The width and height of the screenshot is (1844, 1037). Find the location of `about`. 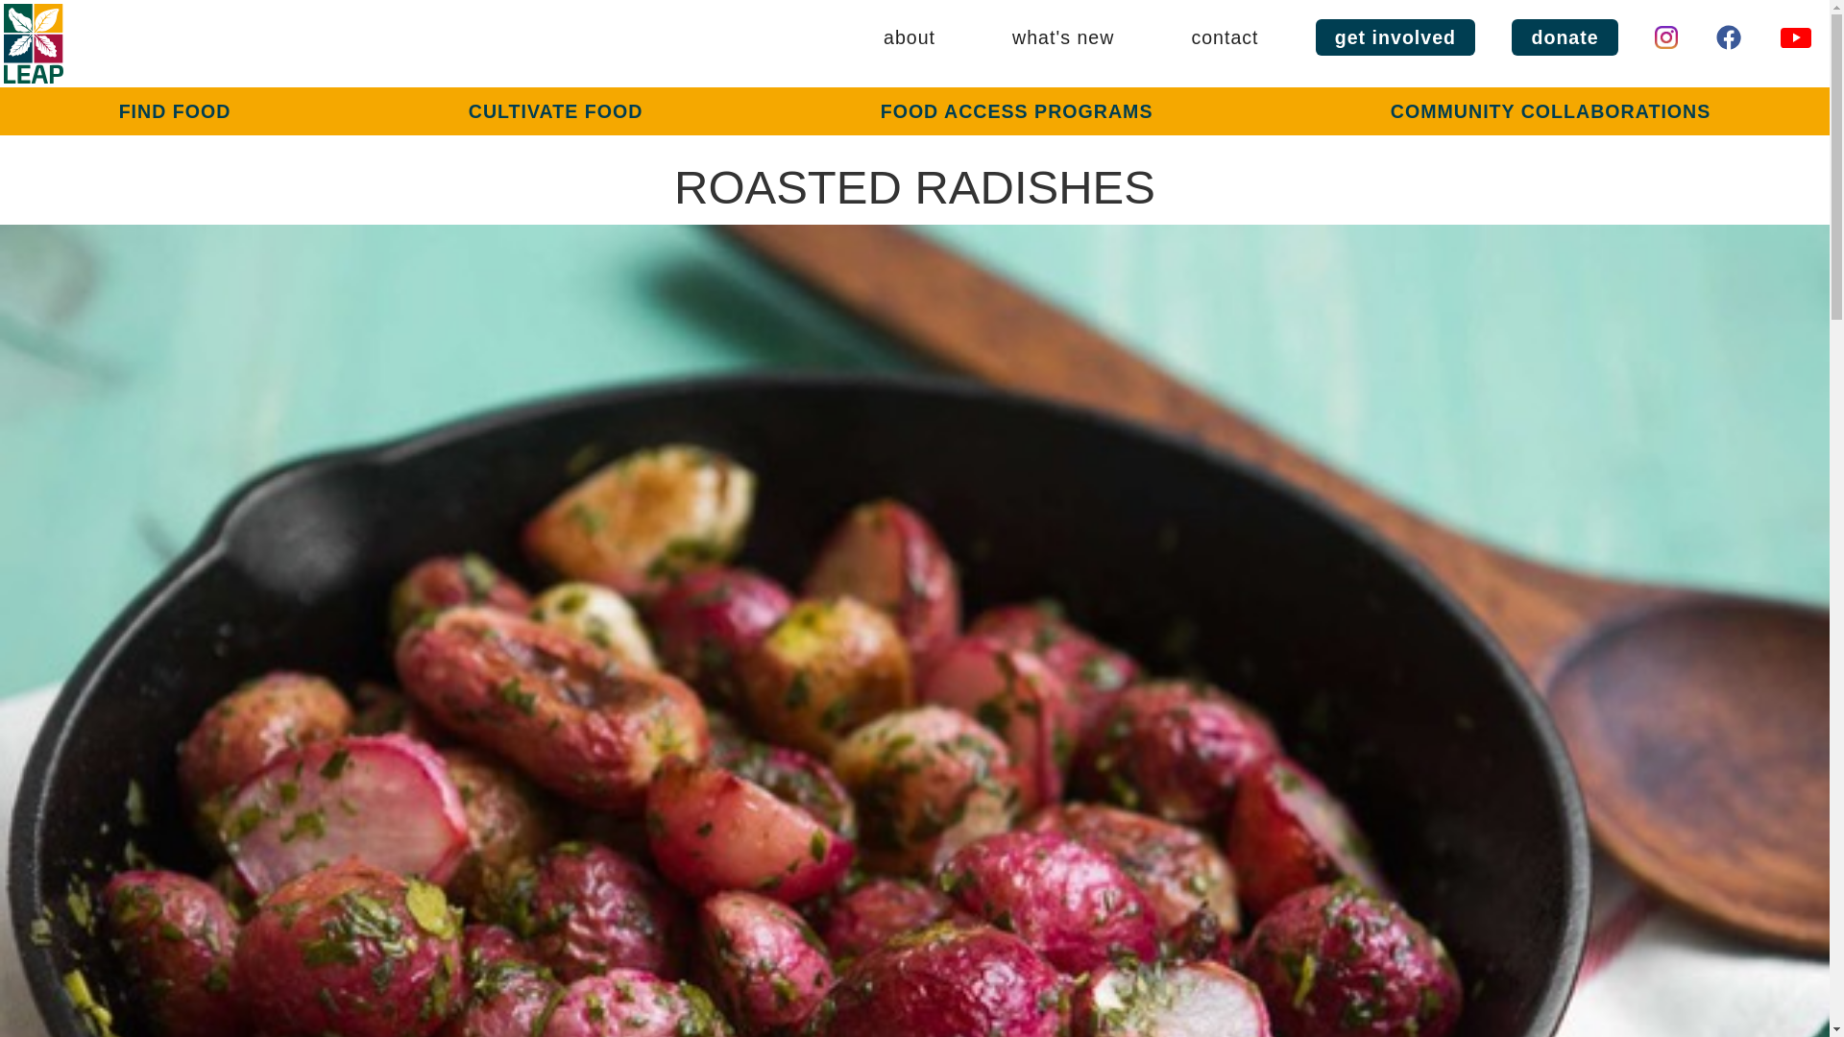

about is located at coordinates (909, 37).